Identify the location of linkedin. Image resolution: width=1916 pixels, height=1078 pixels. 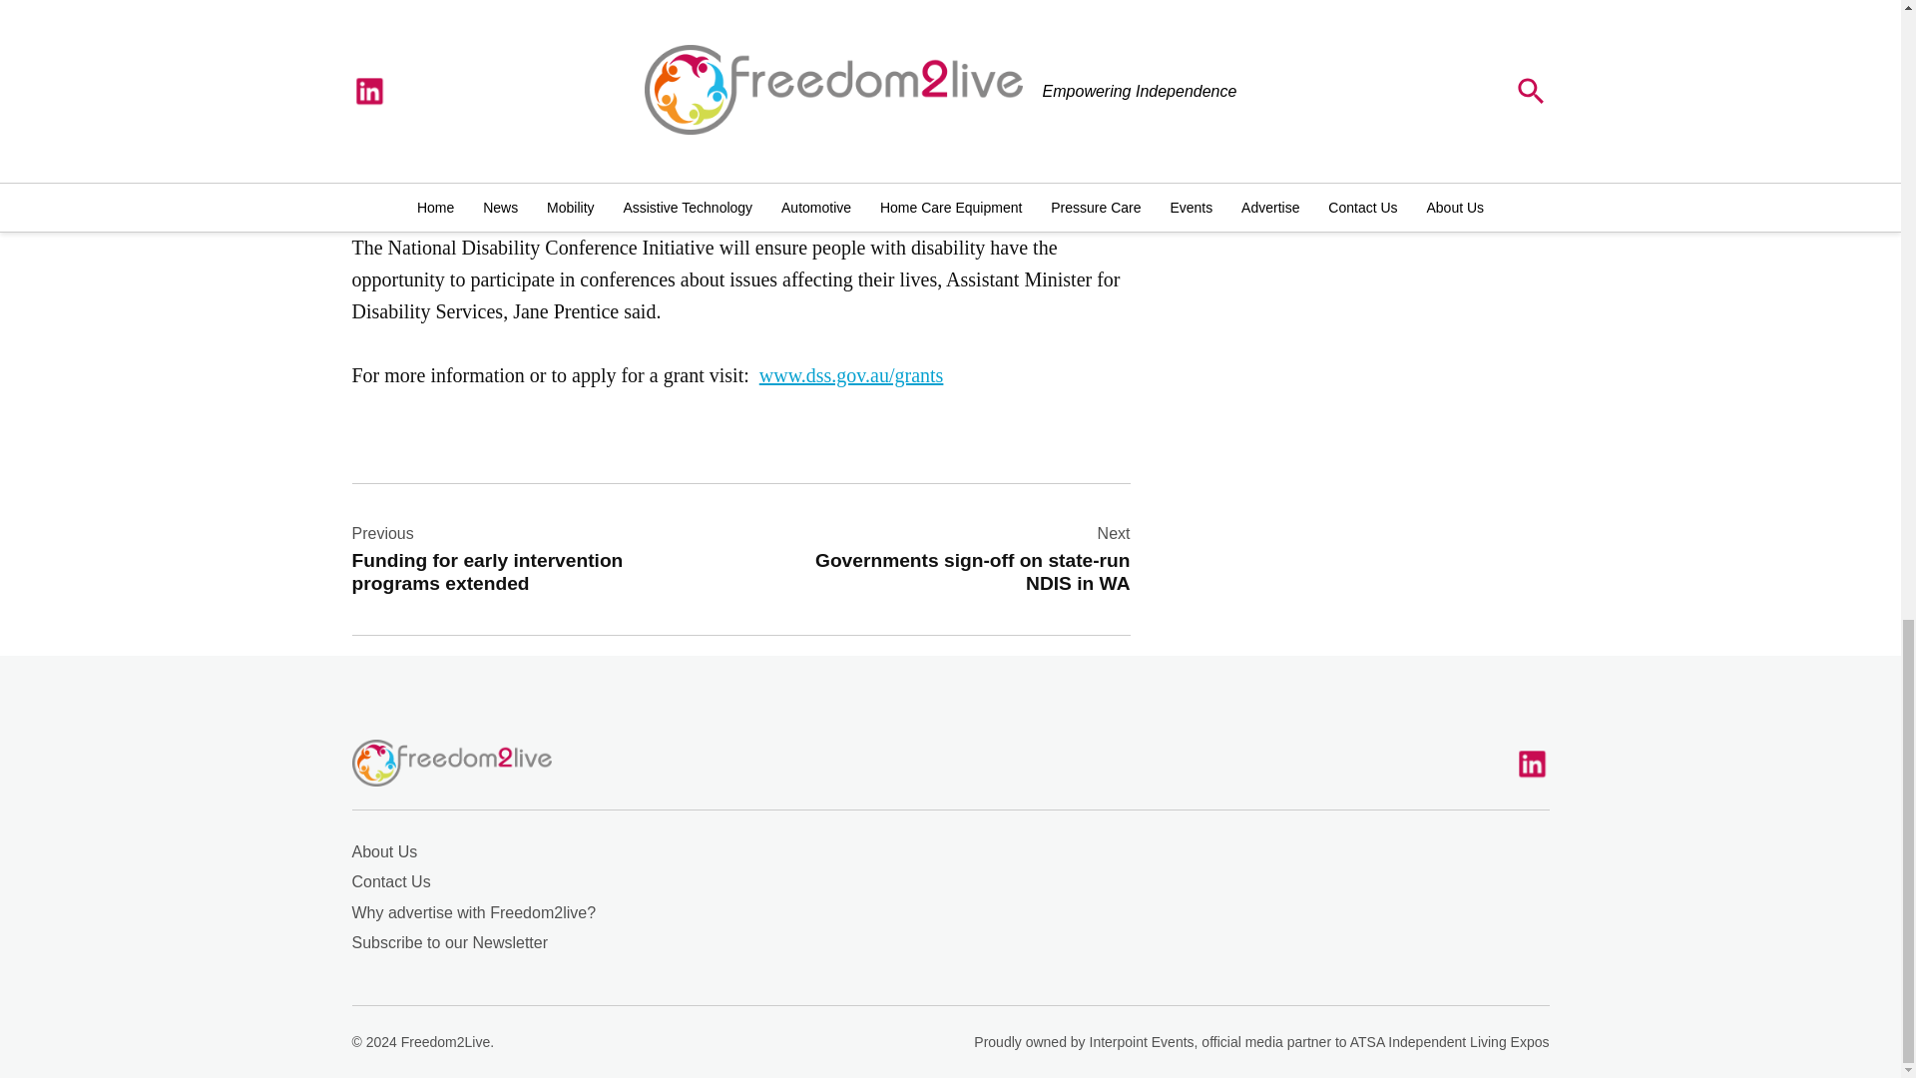
(525, 558).